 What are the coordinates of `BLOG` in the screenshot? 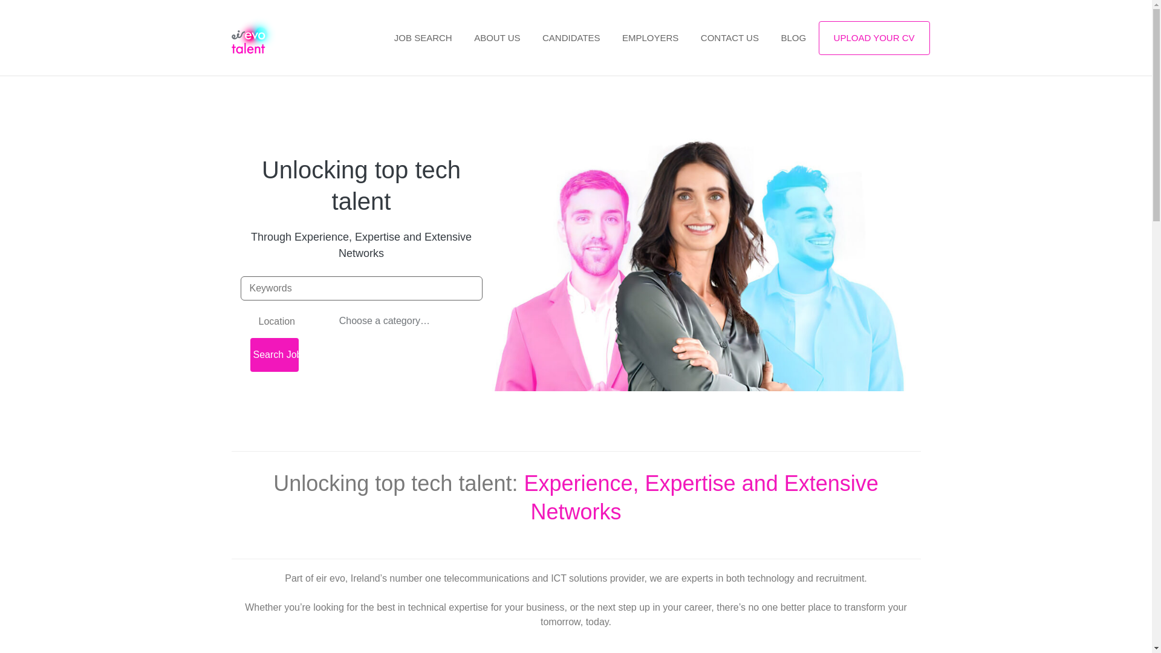 It's located at (793, 39).